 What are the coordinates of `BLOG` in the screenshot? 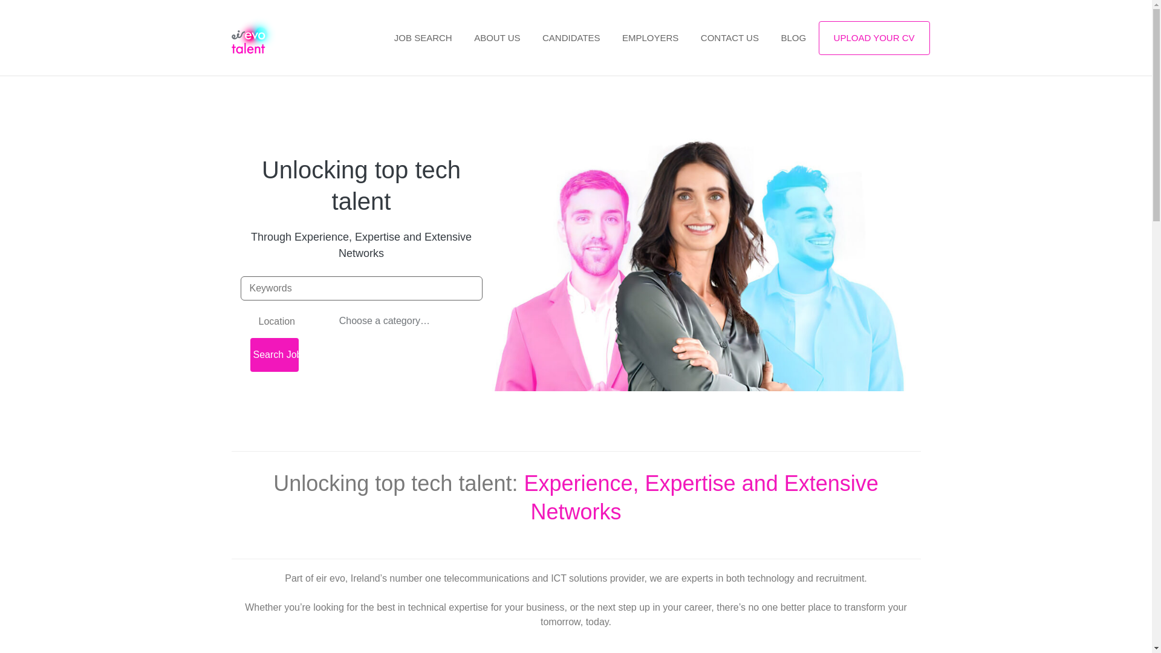 It's located at (793, 39).